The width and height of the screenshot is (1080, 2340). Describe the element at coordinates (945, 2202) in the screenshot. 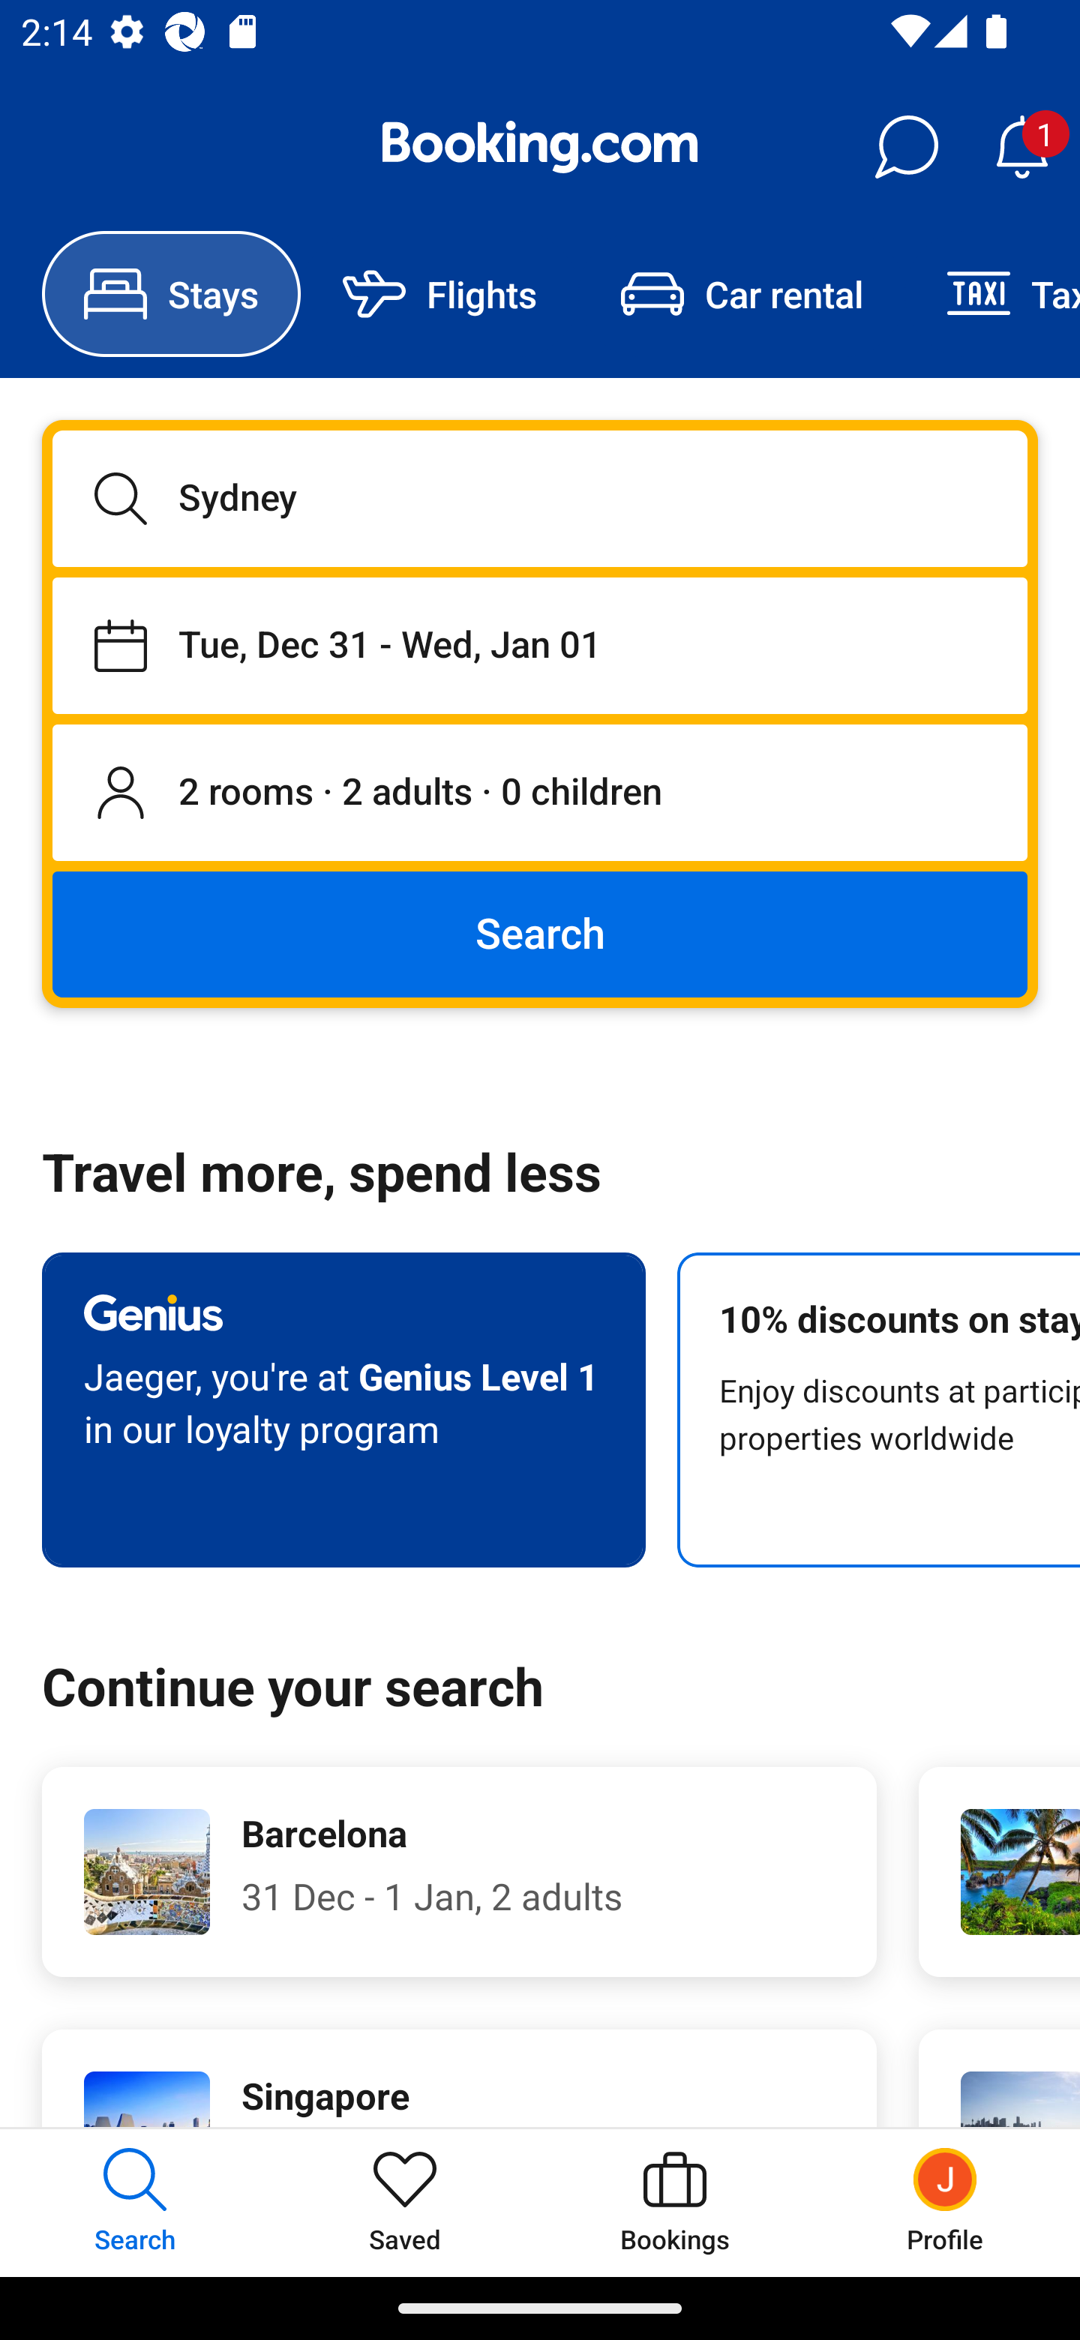

I see `Profile` at that location.